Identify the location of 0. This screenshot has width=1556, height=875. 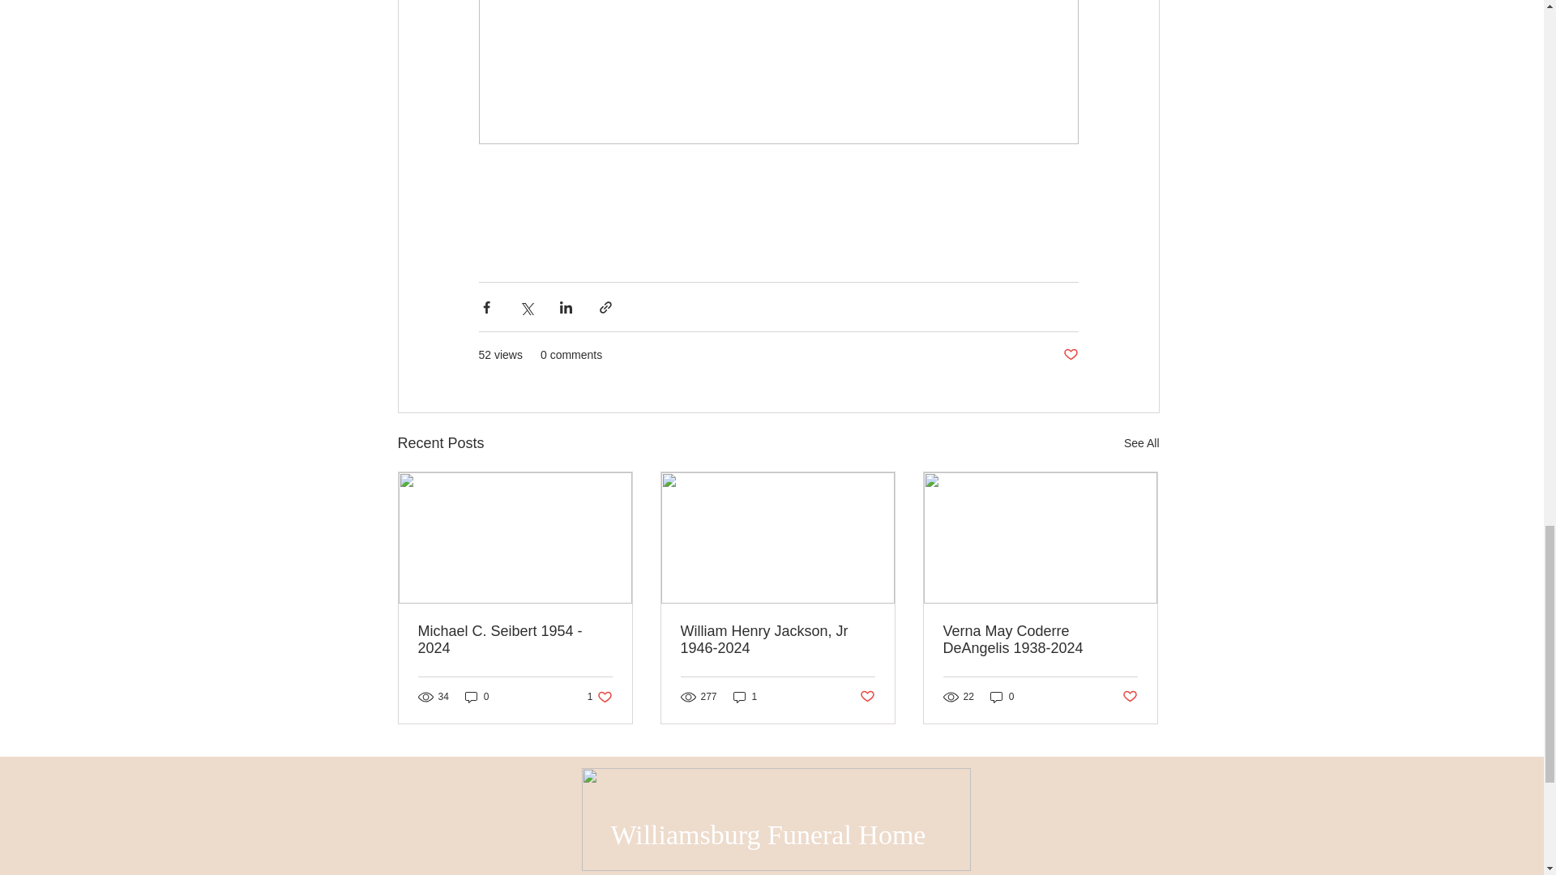
(1040, 640).